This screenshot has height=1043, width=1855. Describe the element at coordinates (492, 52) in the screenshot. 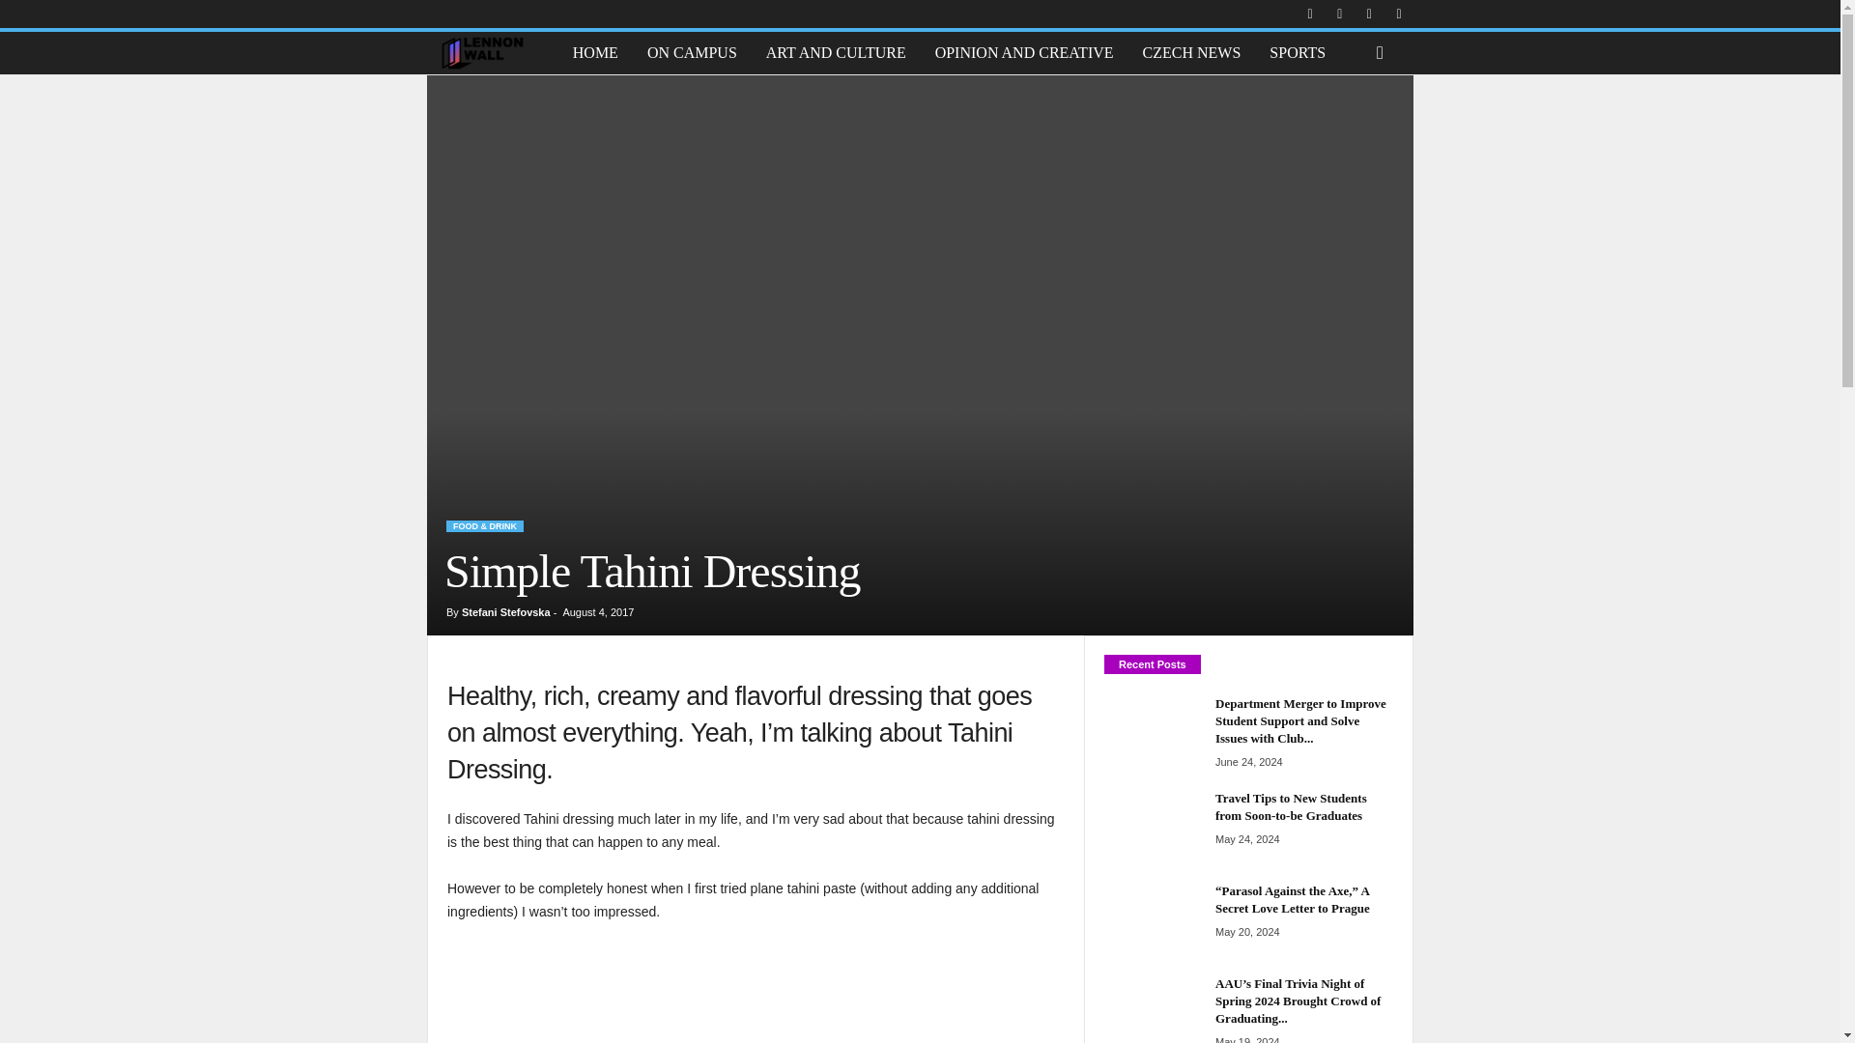

I see `Lennon Wall` at that location.